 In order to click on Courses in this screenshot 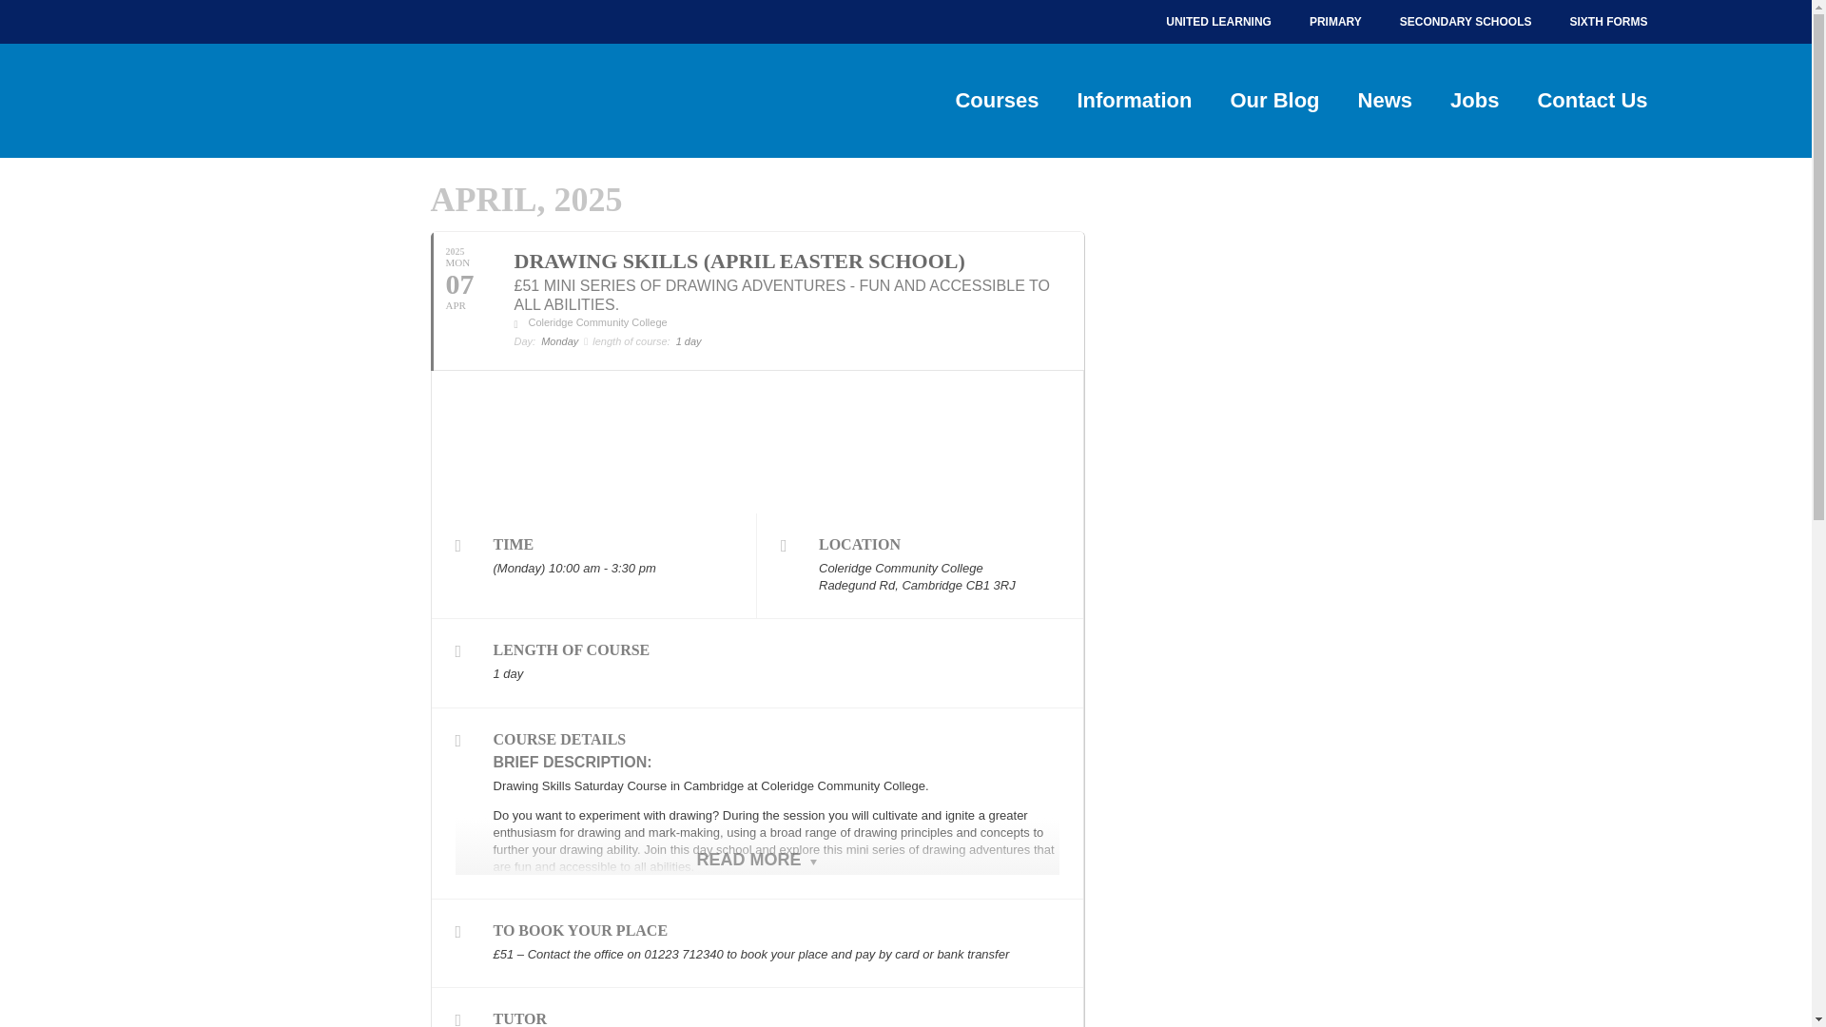, I will do `click(996, 101)`.